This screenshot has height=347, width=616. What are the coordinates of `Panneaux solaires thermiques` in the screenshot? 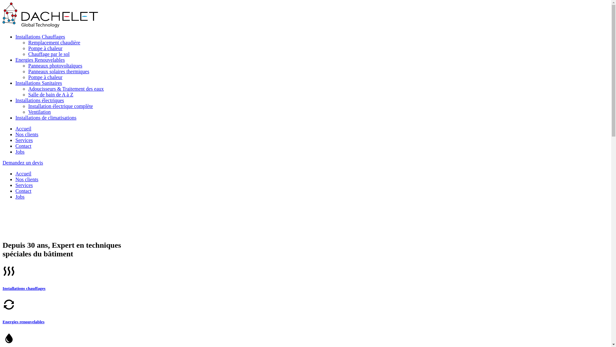 It's located at (59, 71).